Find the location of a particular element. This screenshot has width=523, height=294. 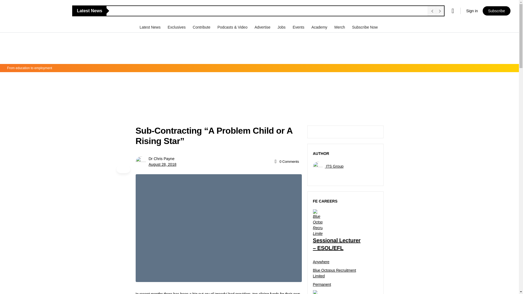

Sign in is located at coordinates (472, 11).